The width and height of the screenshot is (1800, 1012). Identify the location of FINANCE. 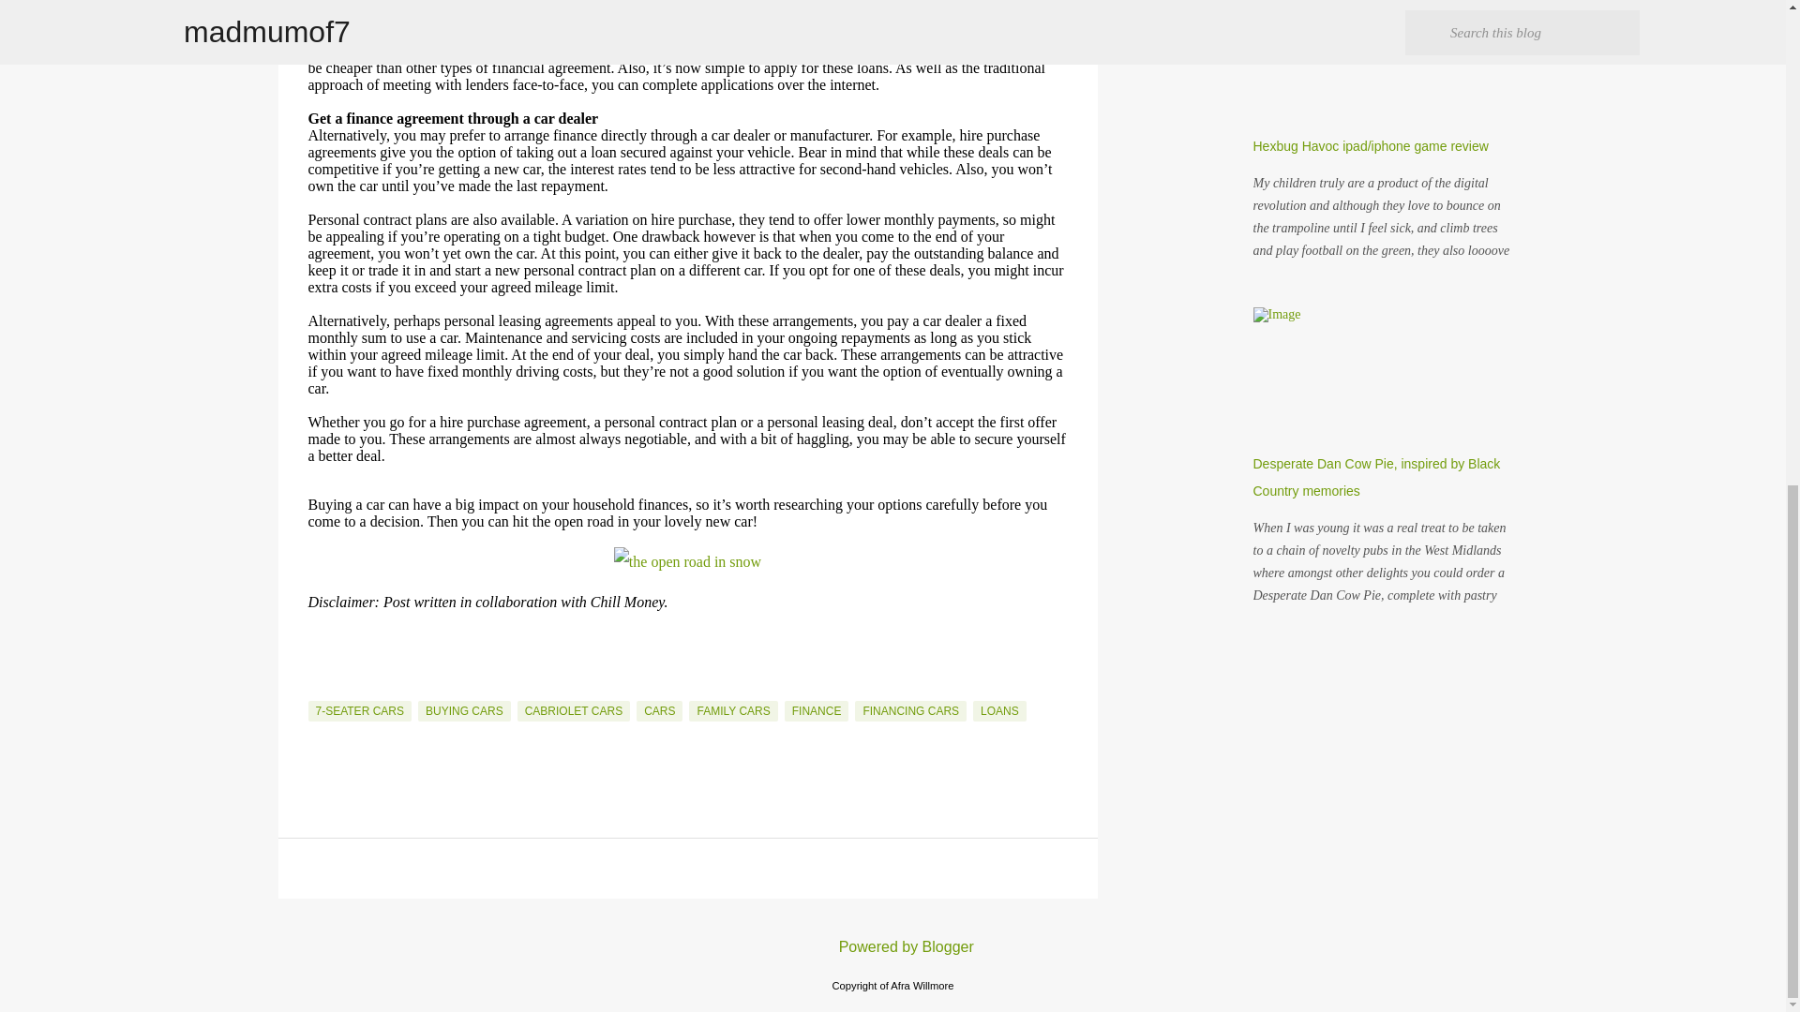
(817, 711).